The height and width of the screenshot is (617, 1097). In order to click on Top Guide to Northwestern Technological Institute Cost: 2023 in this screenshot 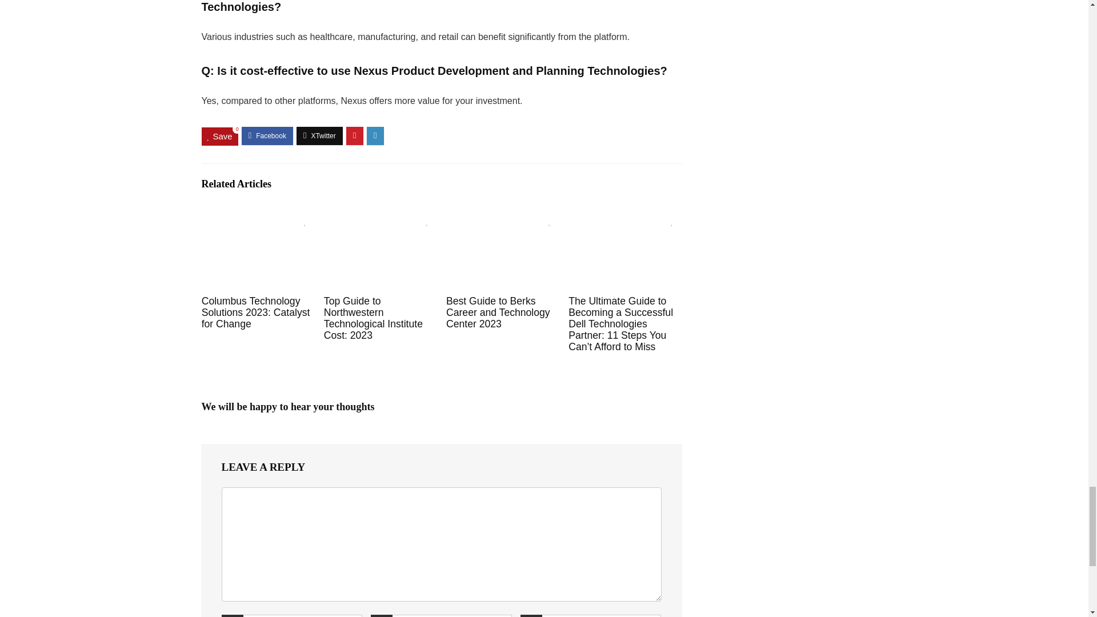, I will do `click(373, 318)`.